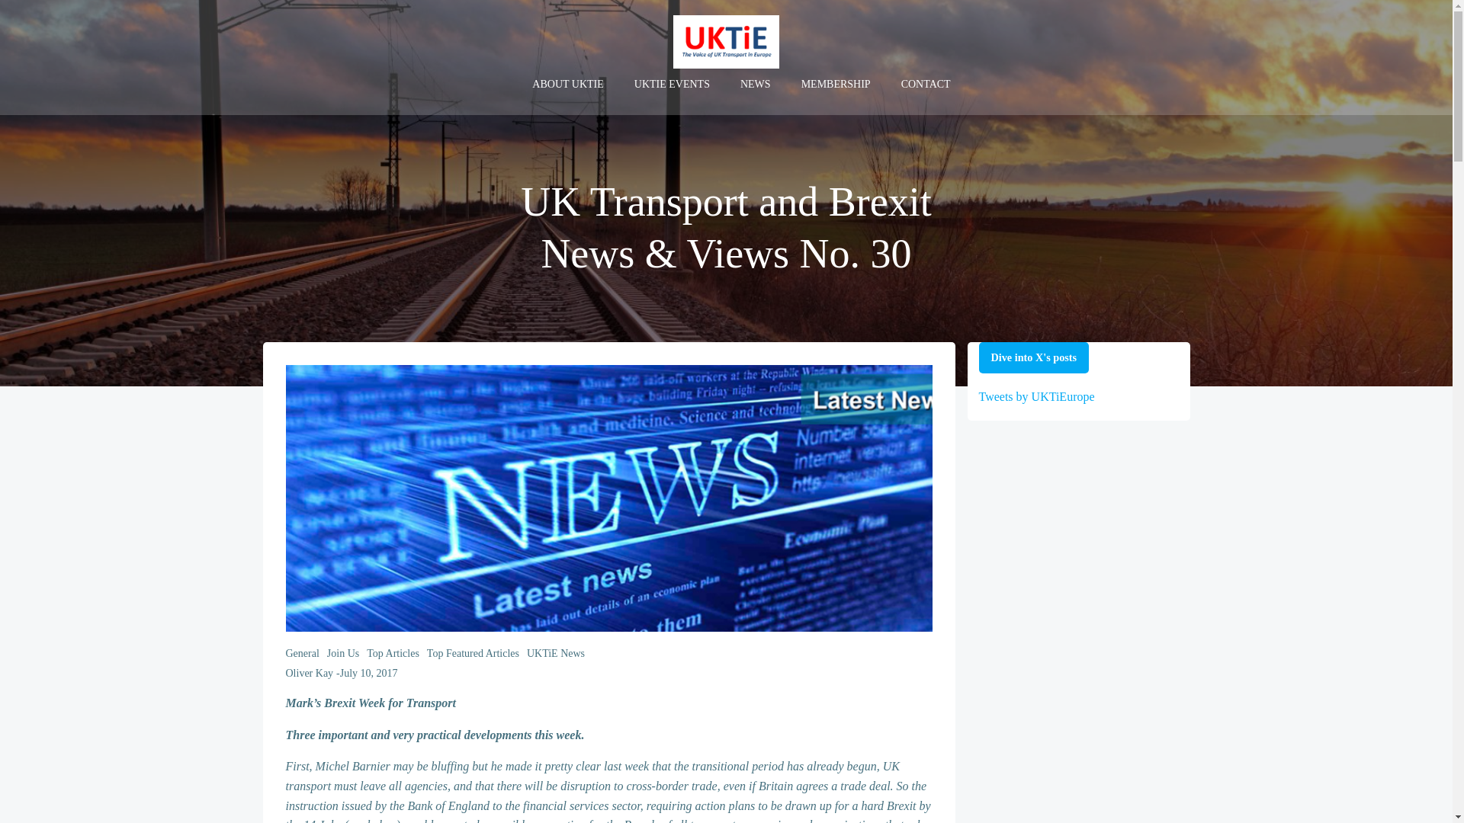 The image size is (1464, 823). Describe the element at coordinates (926, 84) in the screenshot. I see `CONTACT` at that location.